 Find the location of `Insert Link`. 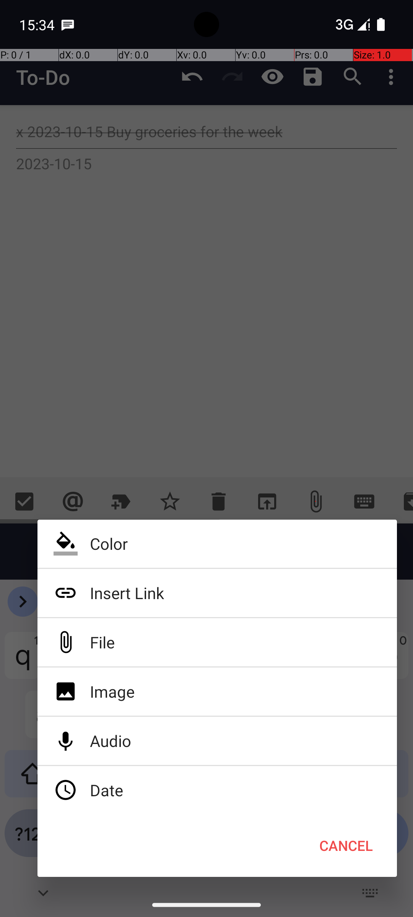

Insert Link is located at coordinates (217, 593).